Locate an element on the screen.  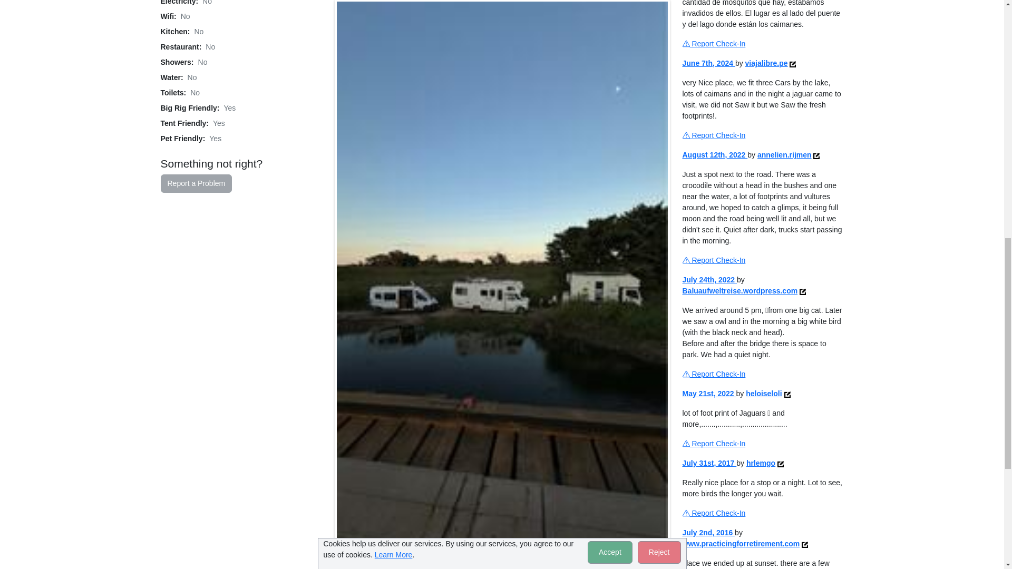
Report a Problem is located at coordinates (196, 183).